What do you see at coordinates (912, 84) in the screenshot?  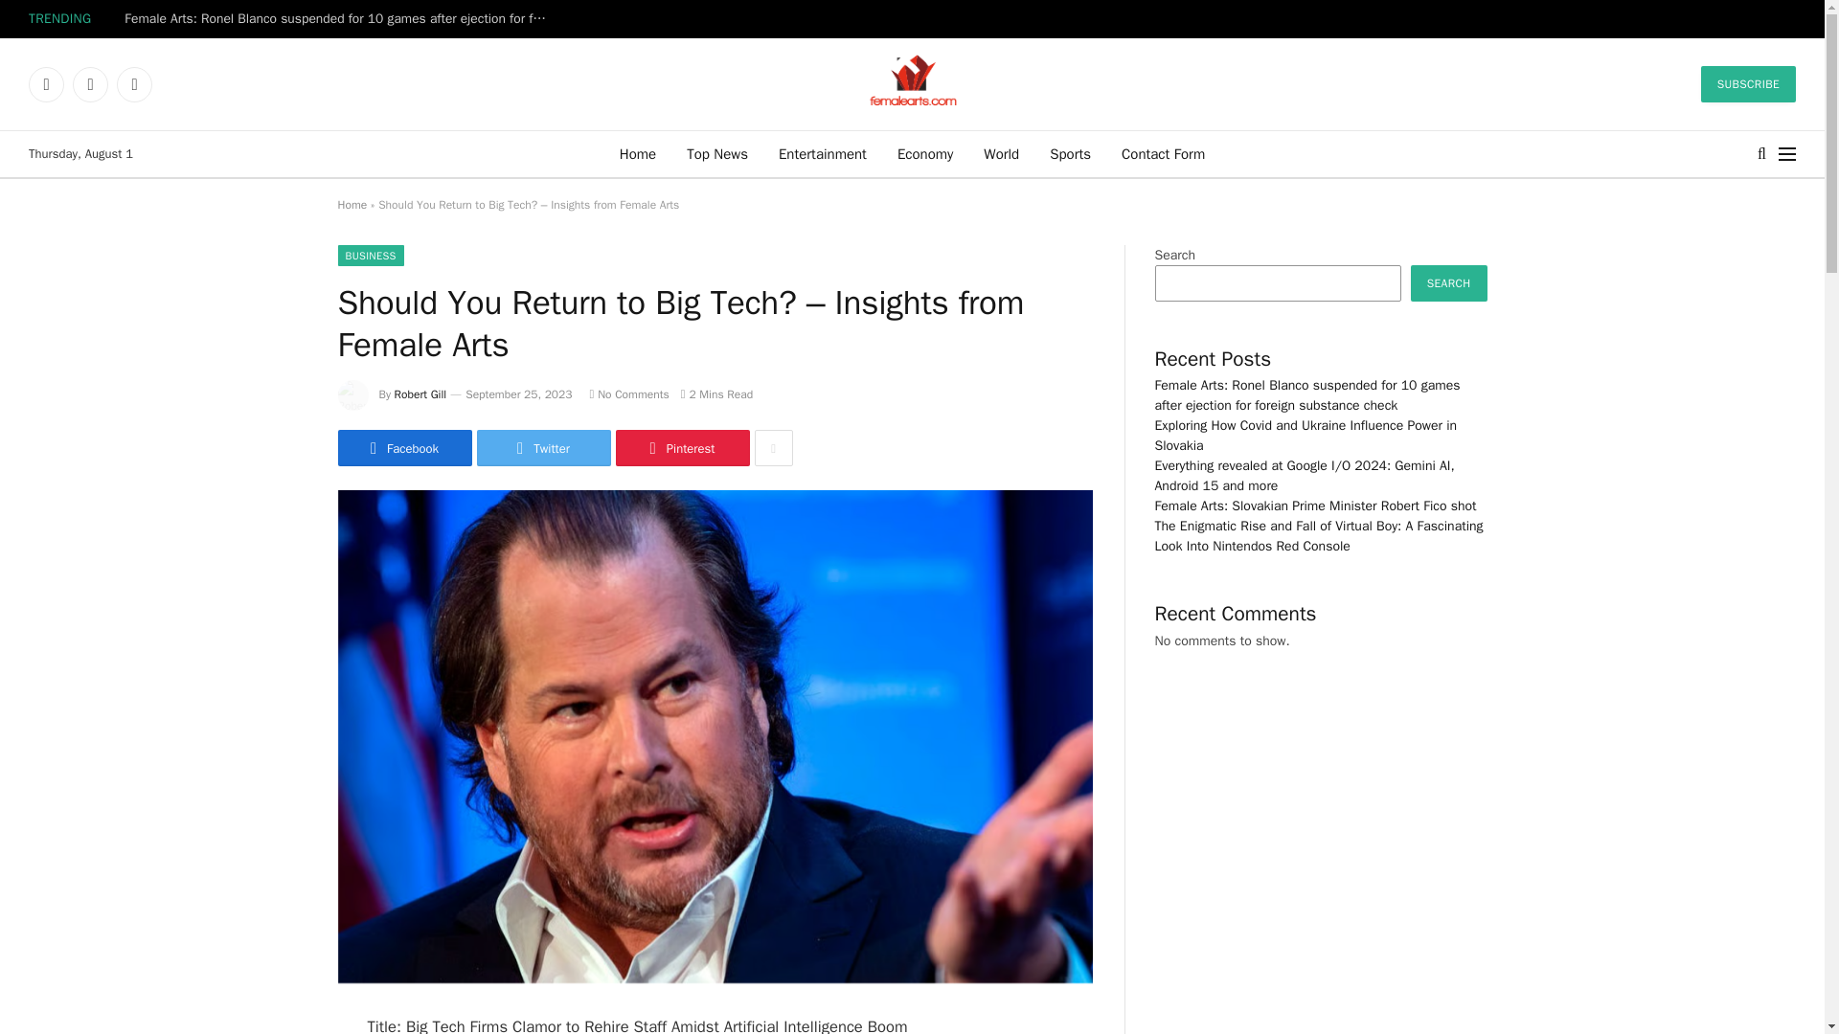 I see `Female Arts` at bounding box center [912, 84].